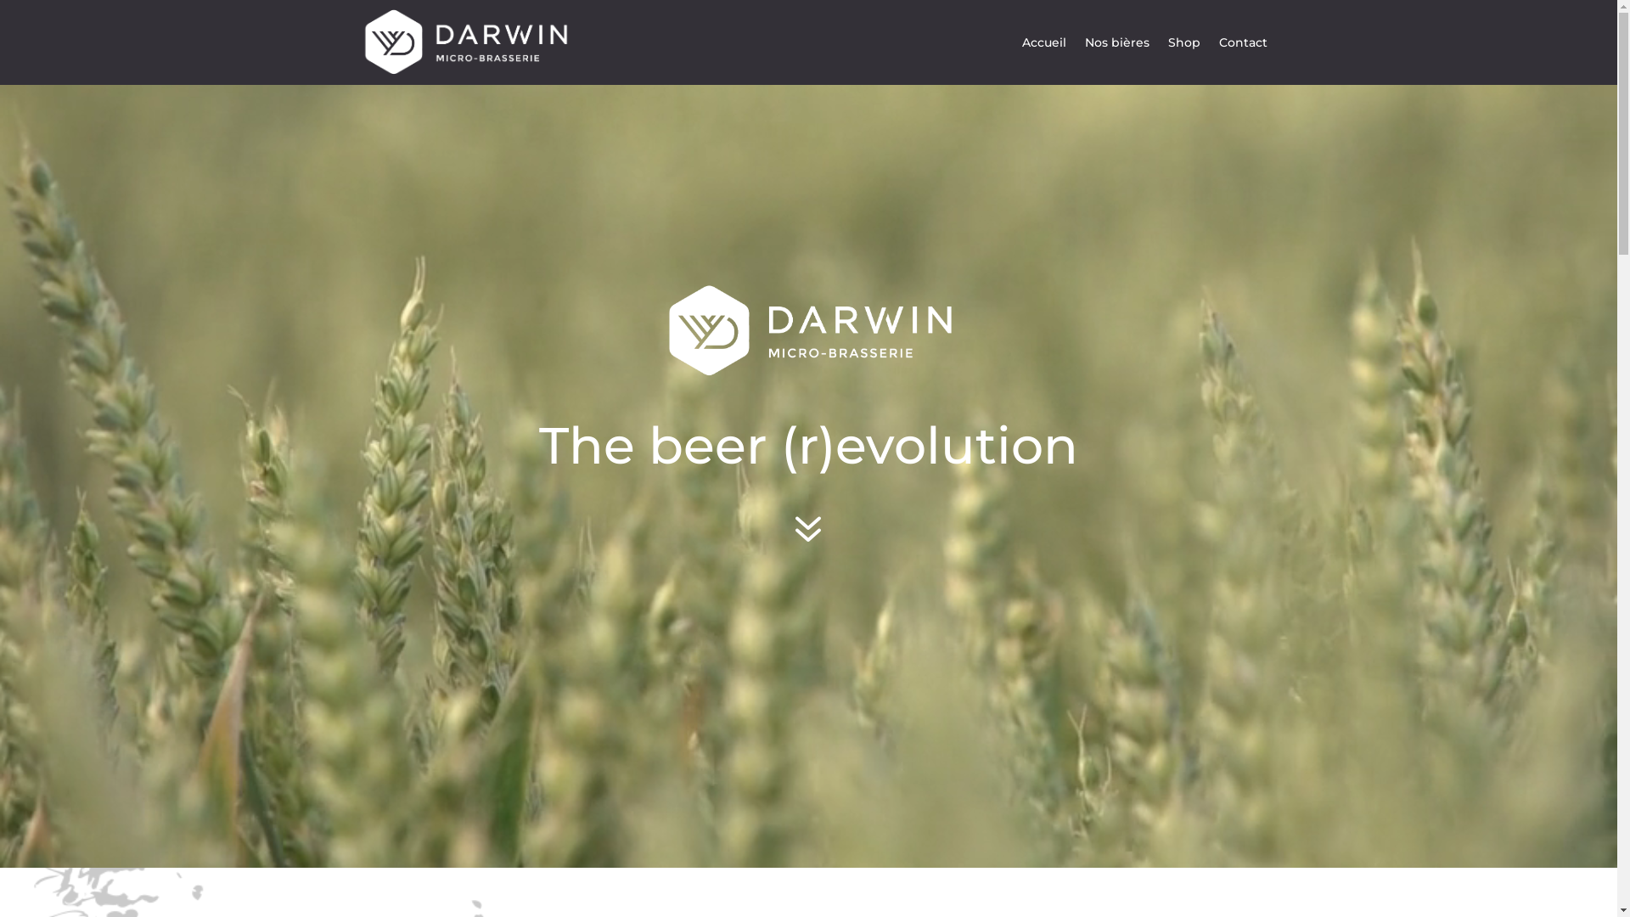  What do you see at coordinates (1184, 42) in the screenshot?
I see `Shop` at bounding box center [1184, 42].